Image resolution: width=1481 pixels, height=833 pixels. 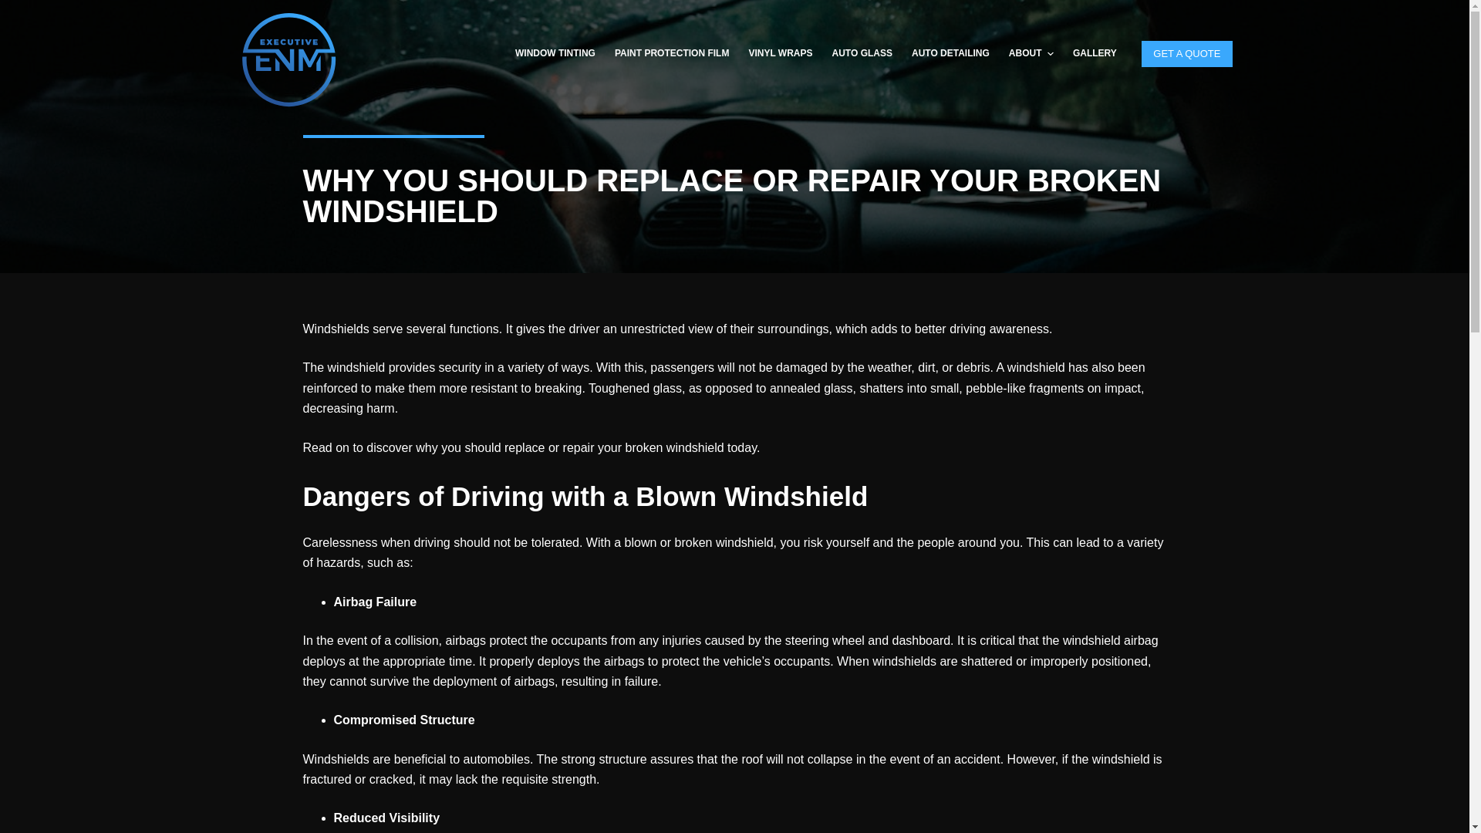 I want to click on WINDOW TINTING, so click(x=554, y=54).